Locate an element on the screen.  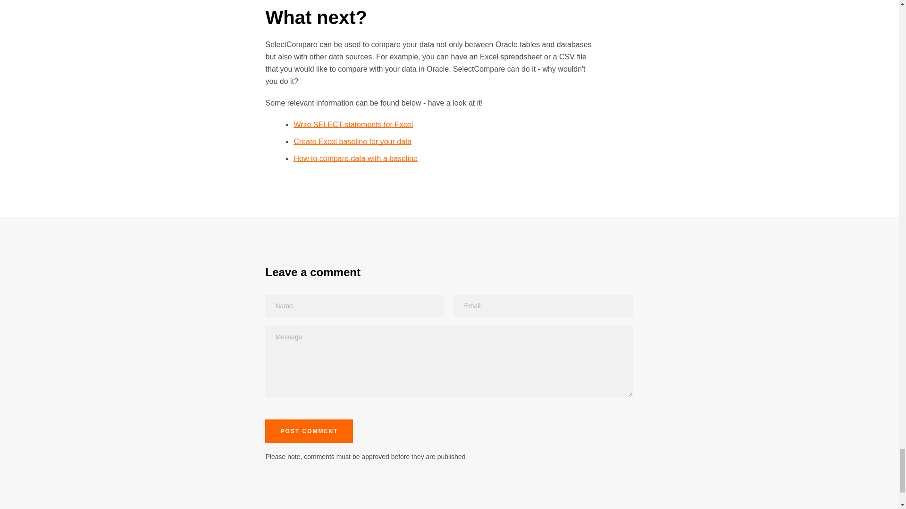
How to create an Excel baseline for the data is located at coordinates (352, 141).